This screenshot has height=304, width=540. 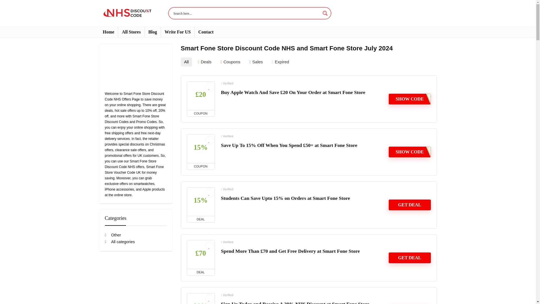 I want to click on GET DEAL, so click(x=410, y=205).